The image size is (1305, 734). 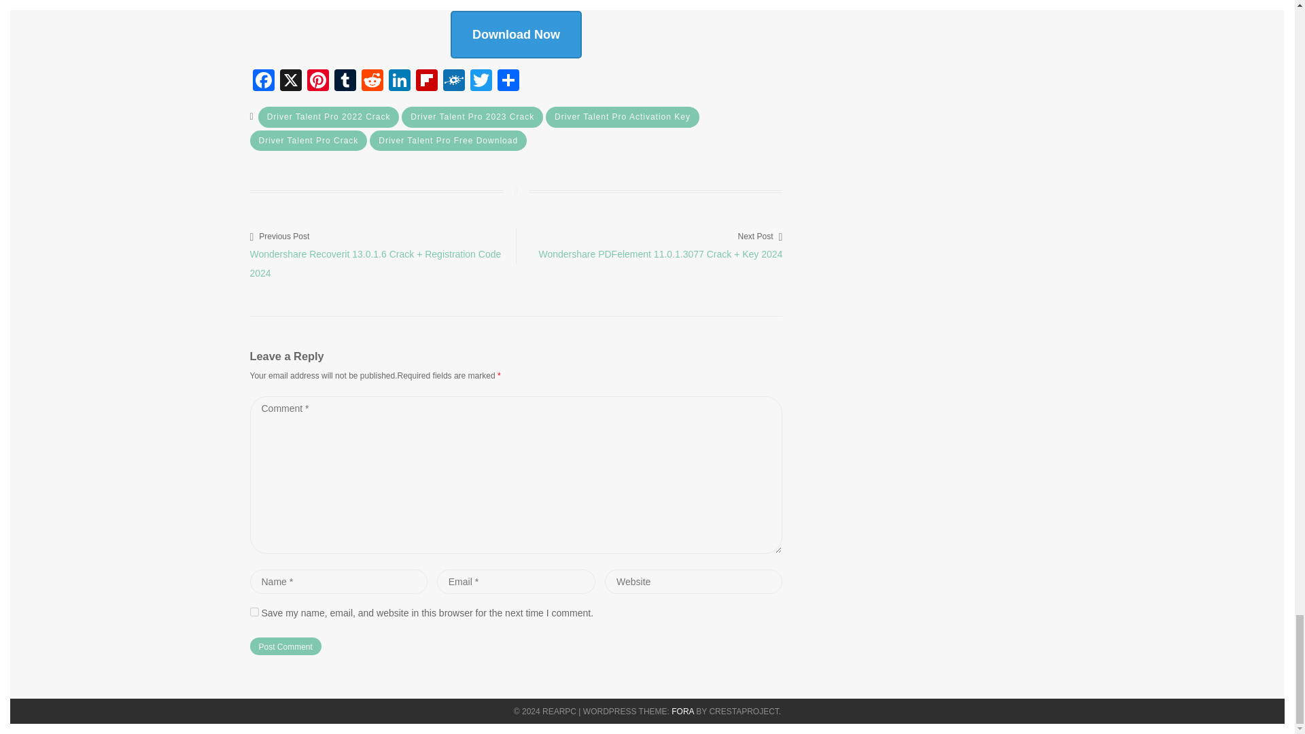 I want to click on Post Comment, so click(x=285, y=646).